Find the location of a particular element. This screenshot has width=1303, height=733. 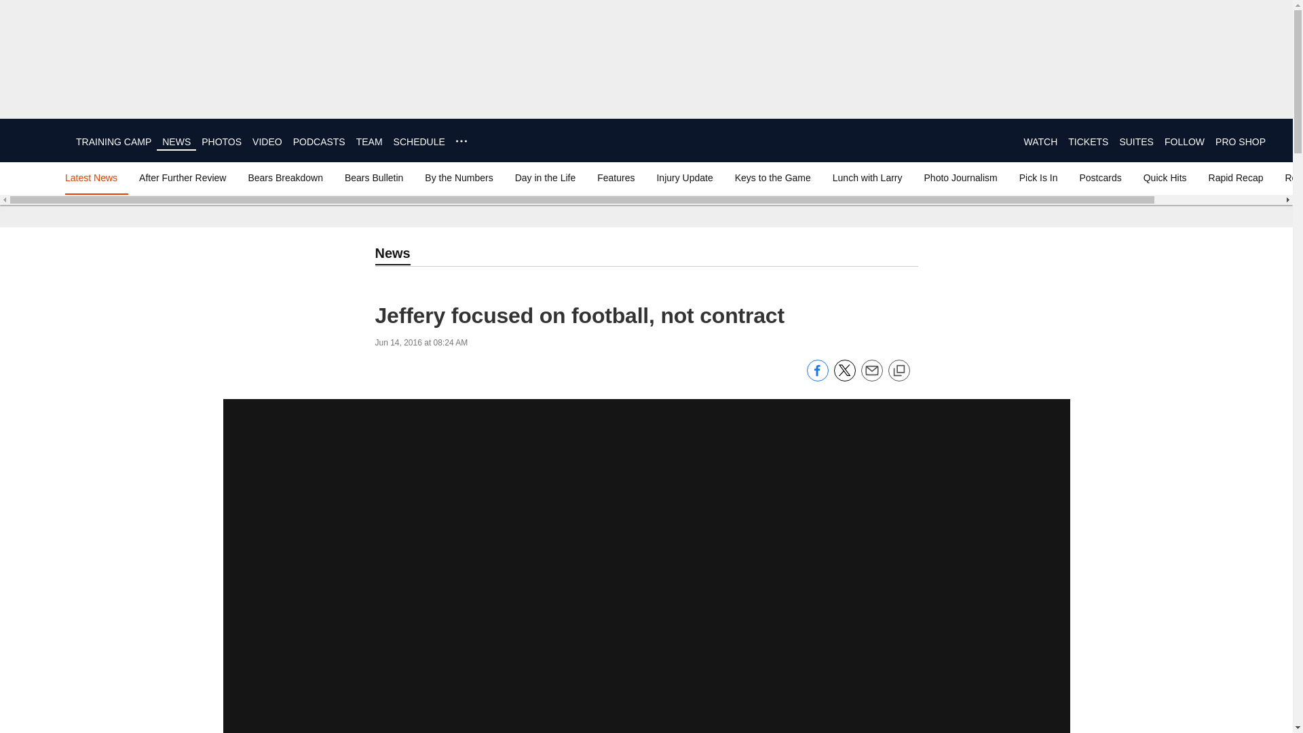

NEWS is located at coordinates (176, 141).